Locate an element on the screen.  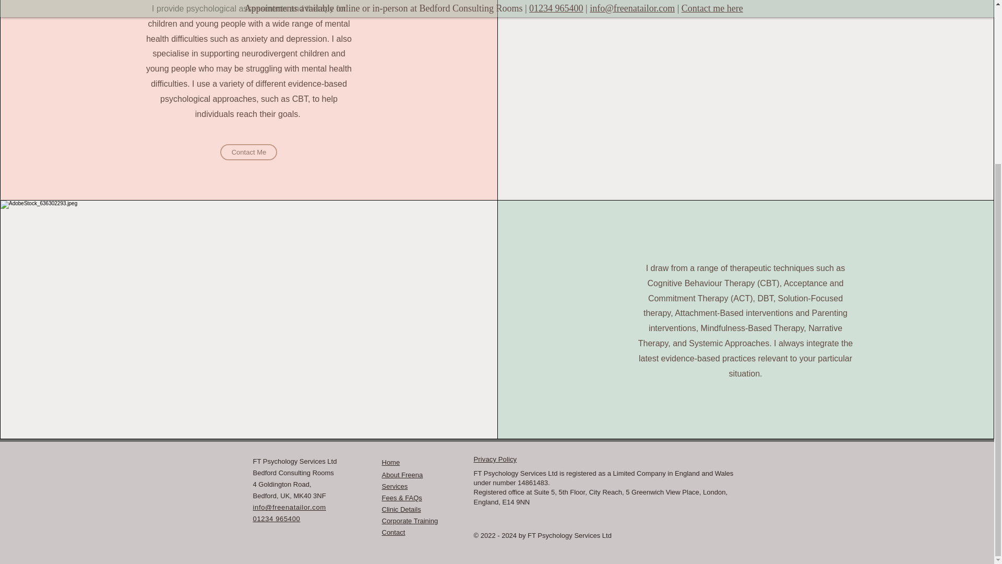
Privacy Policy is located at coordinates (495, 459).